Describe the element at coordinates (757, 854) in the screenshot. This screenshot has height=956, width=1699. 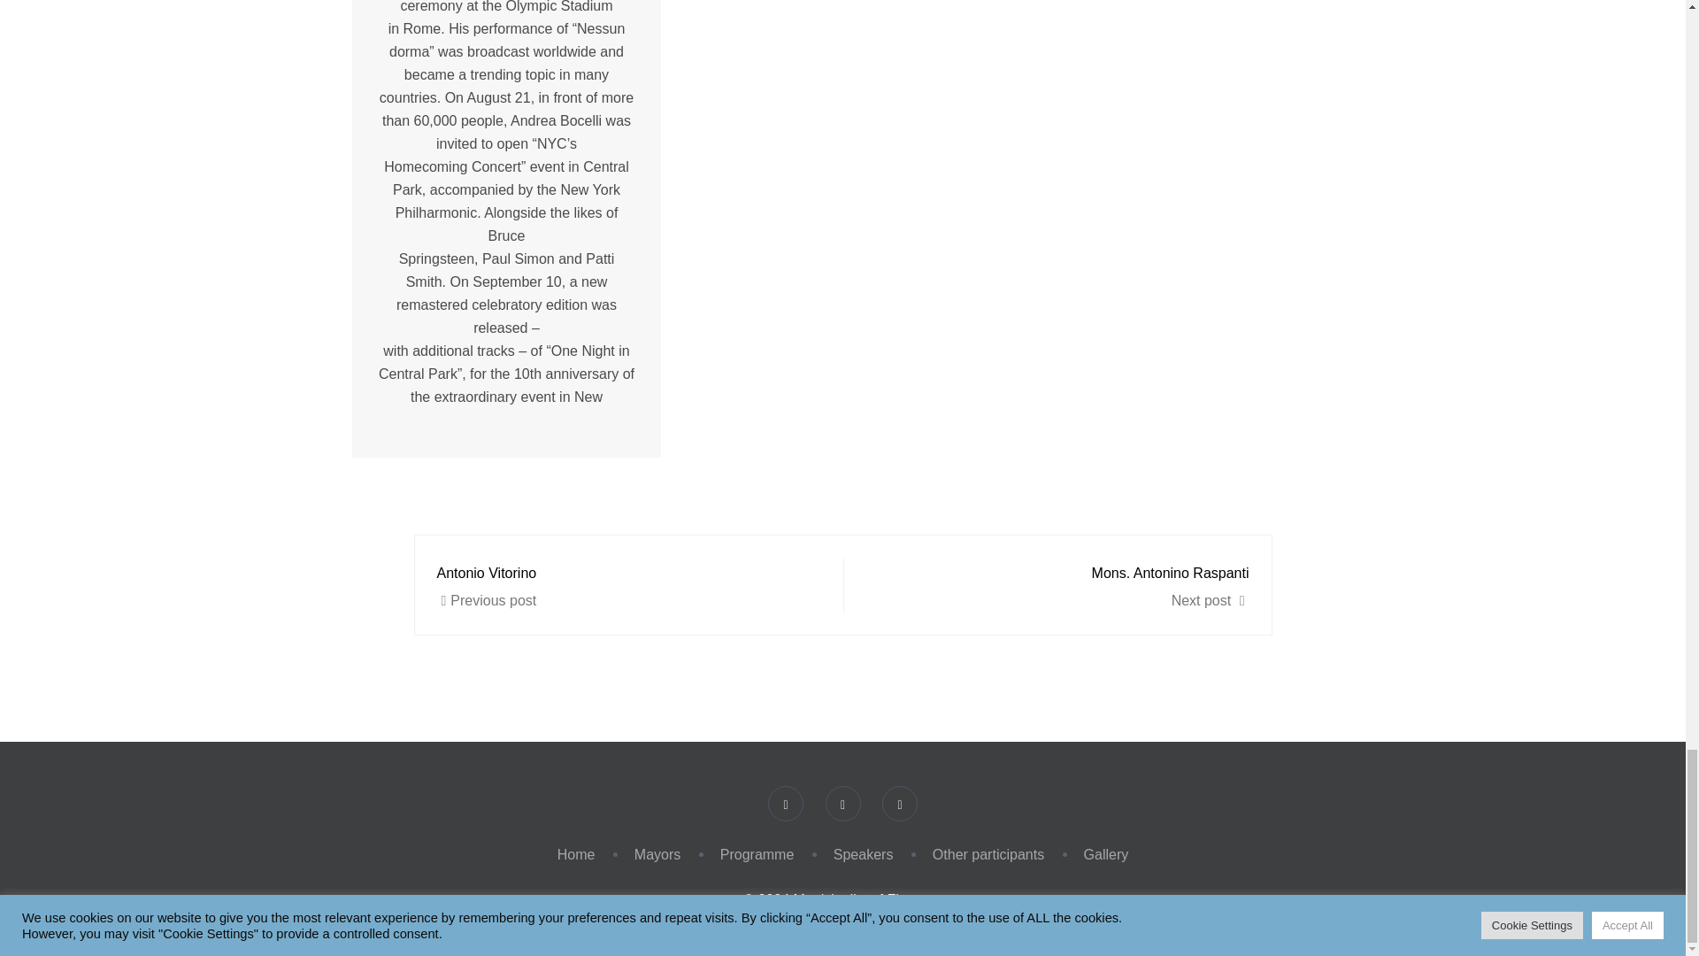
I see `Other participants` at that location.